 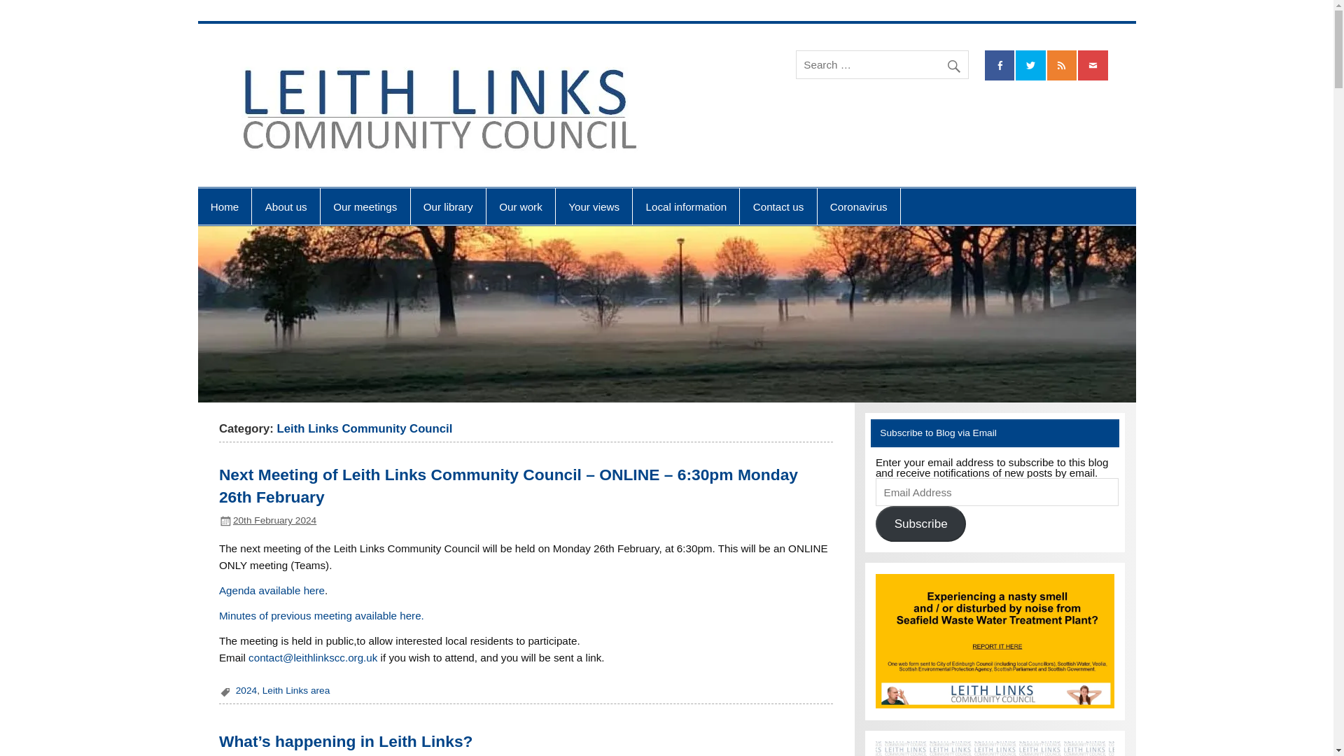 What do you see at coordinates (224, 206) in the screenshot?
I see `Home` at bounding box center [224, 206].